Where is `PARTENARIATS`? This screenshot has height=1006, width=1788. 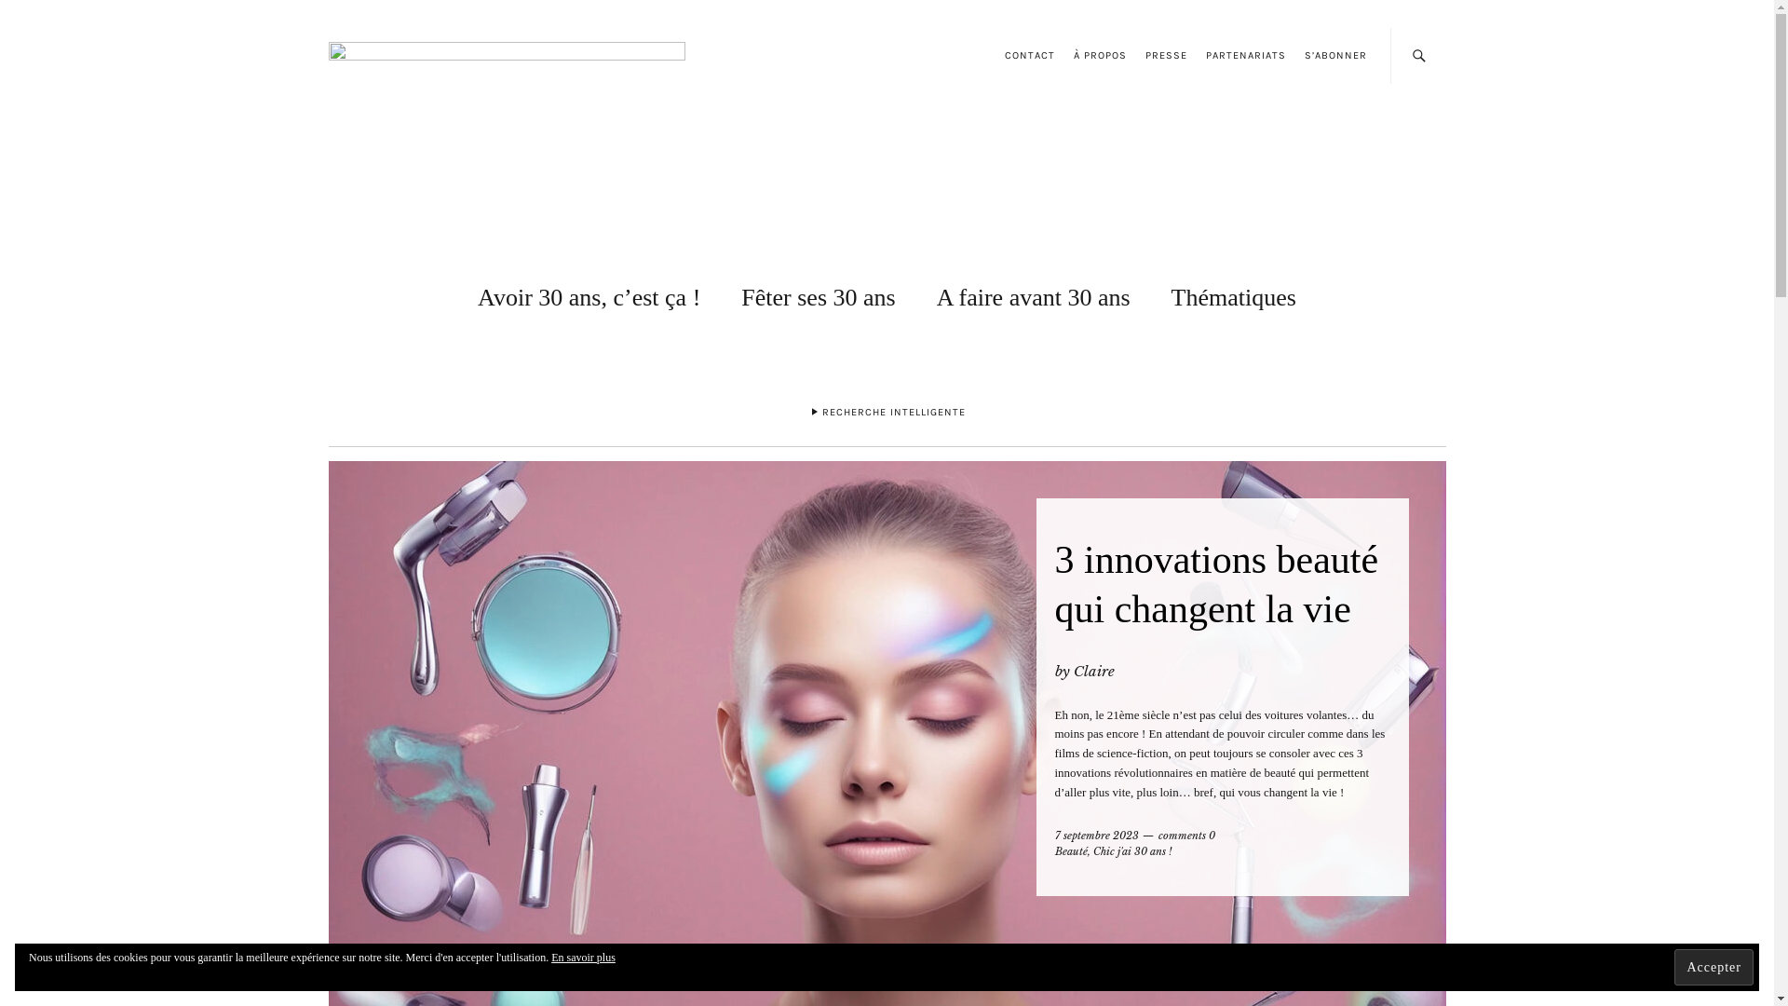 PARTENARIATS is located at coordinates (1245, 56).